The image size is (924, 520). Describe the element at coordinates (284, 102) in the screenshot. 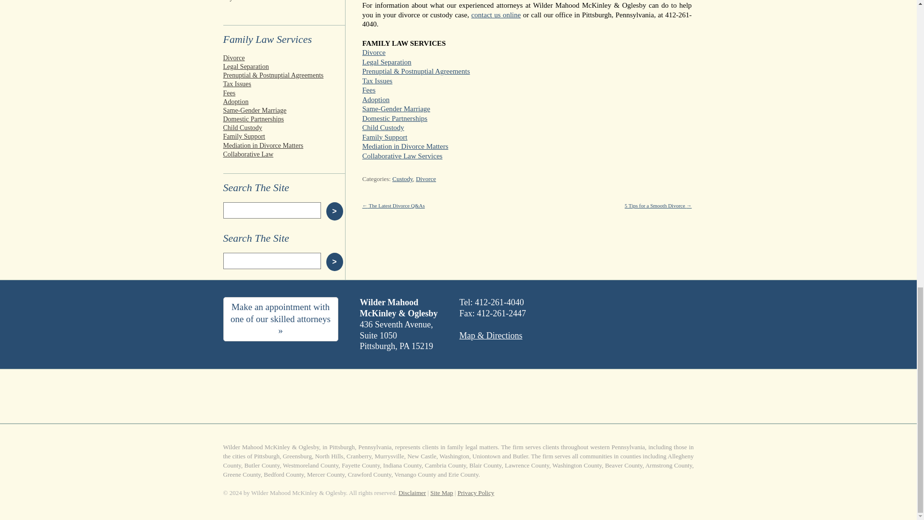

I see `Adoption` at that location.